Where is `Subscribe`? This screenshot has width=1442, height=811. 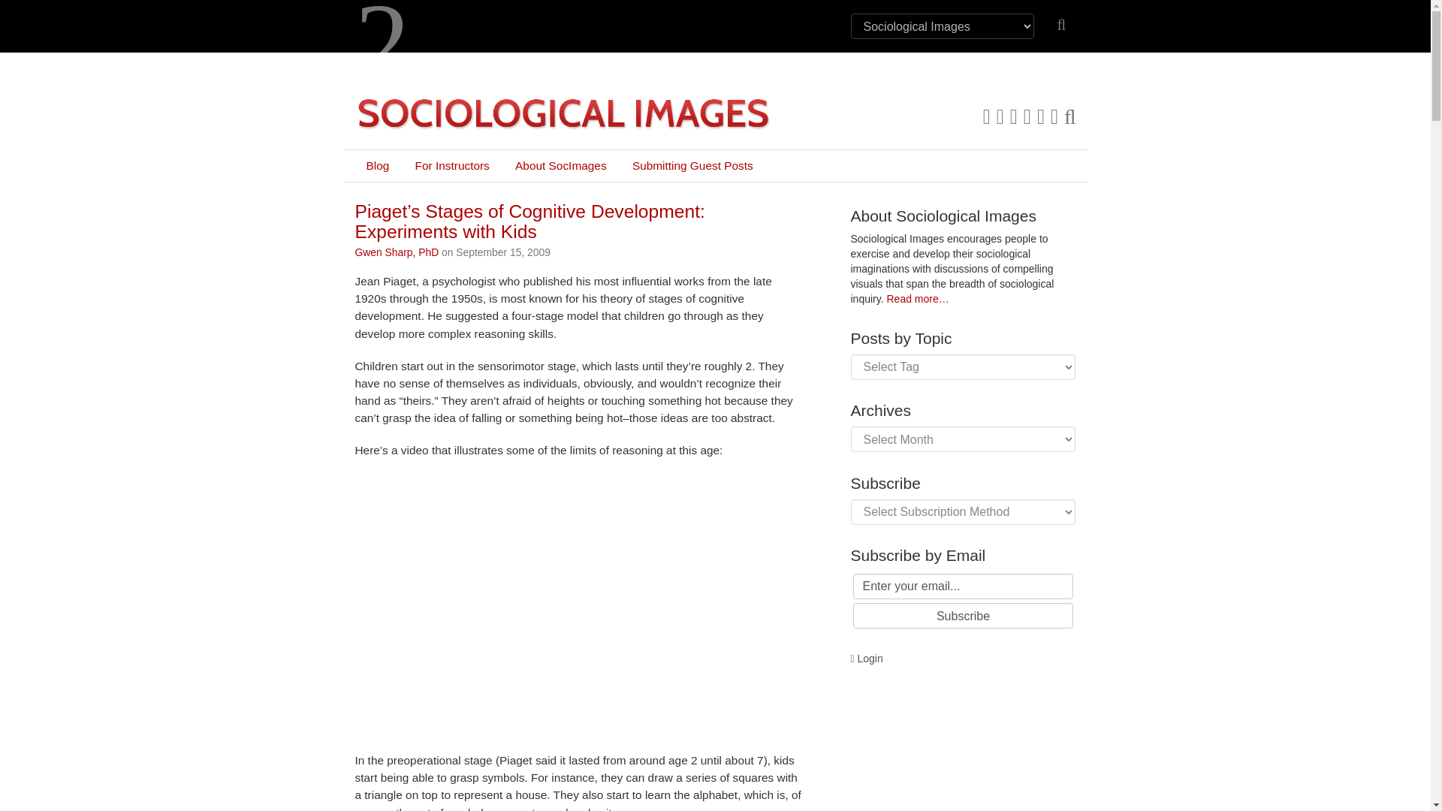 Subscribe is located at coordinates (964, 616).